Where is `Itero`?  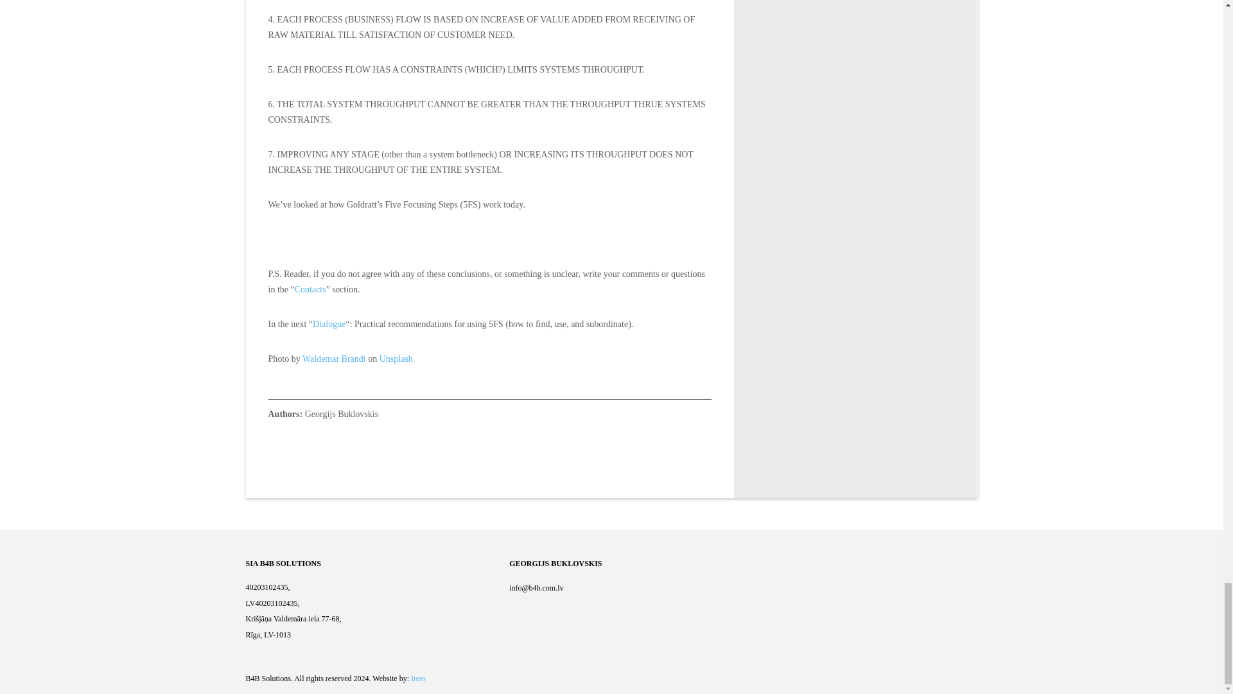 Itero is located at coordinates (417, 678).